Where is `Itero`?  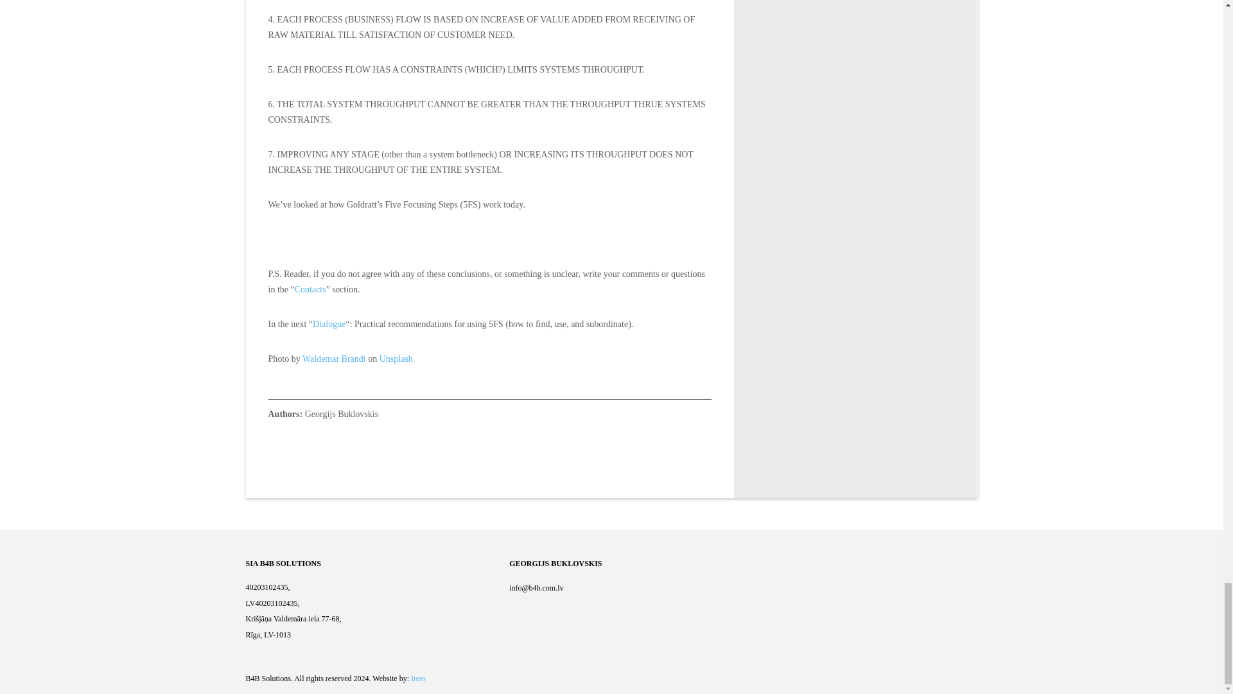 Itero is located at coordinates (417, 678).